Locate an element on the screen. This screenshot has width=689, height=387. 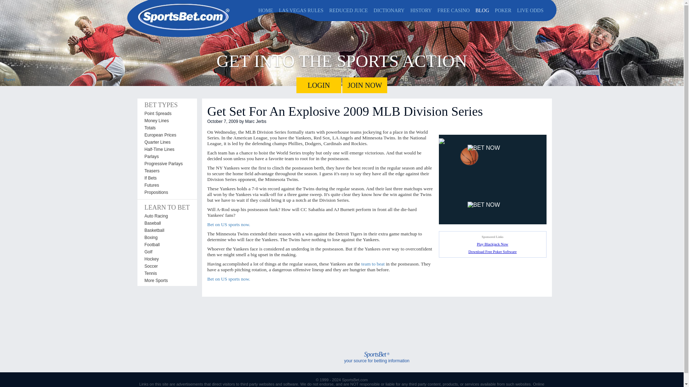
Parlays is located at coordinates (167, 156).